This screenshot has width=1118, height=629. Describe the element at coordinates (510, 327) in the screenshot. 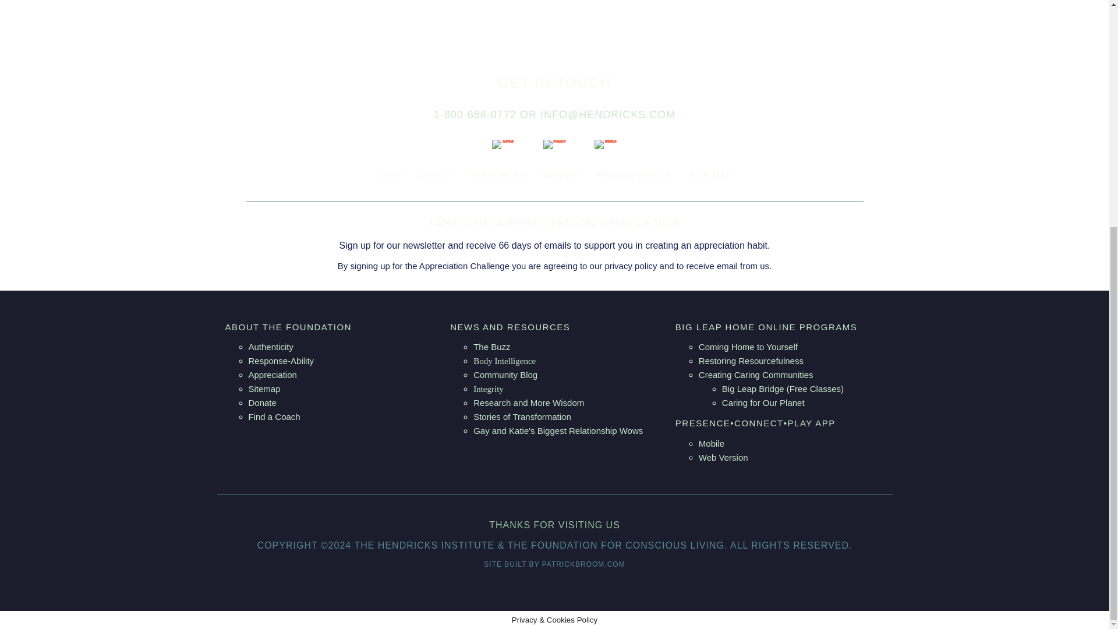

I see `NEWS AND RESOURCES` at that location.